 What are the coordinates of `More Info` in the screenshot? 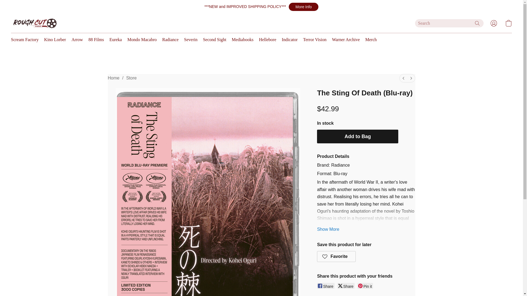 It's located at (304, 7).